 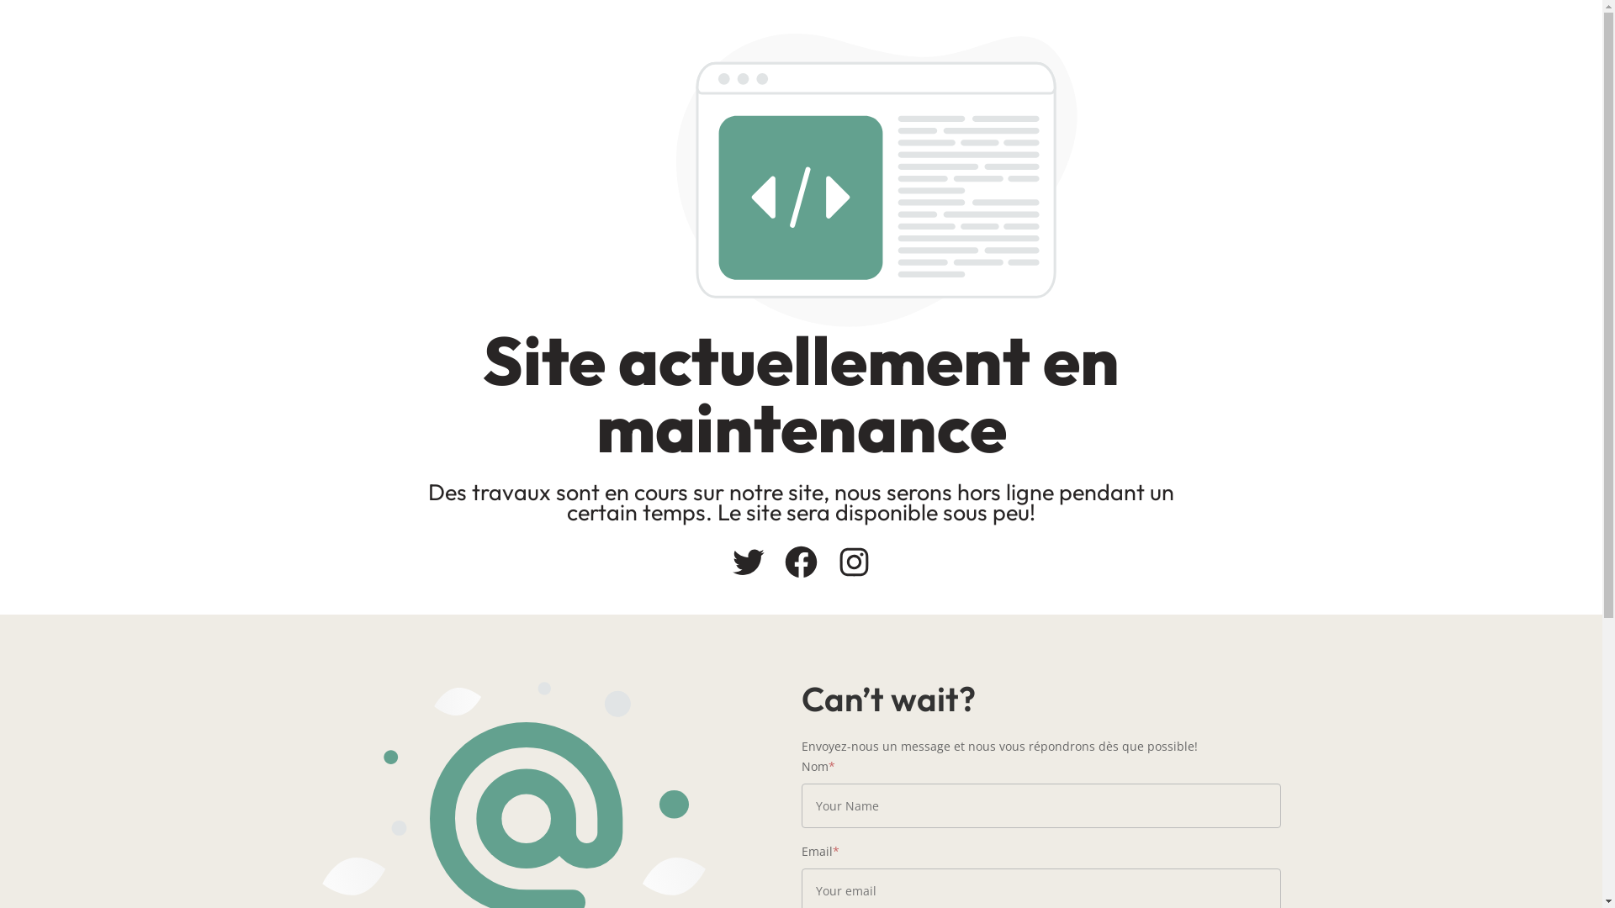 What do you see at coordinates (801, 562) in the screenshot?
I see `Facebook` at bounding box center [801, 562].